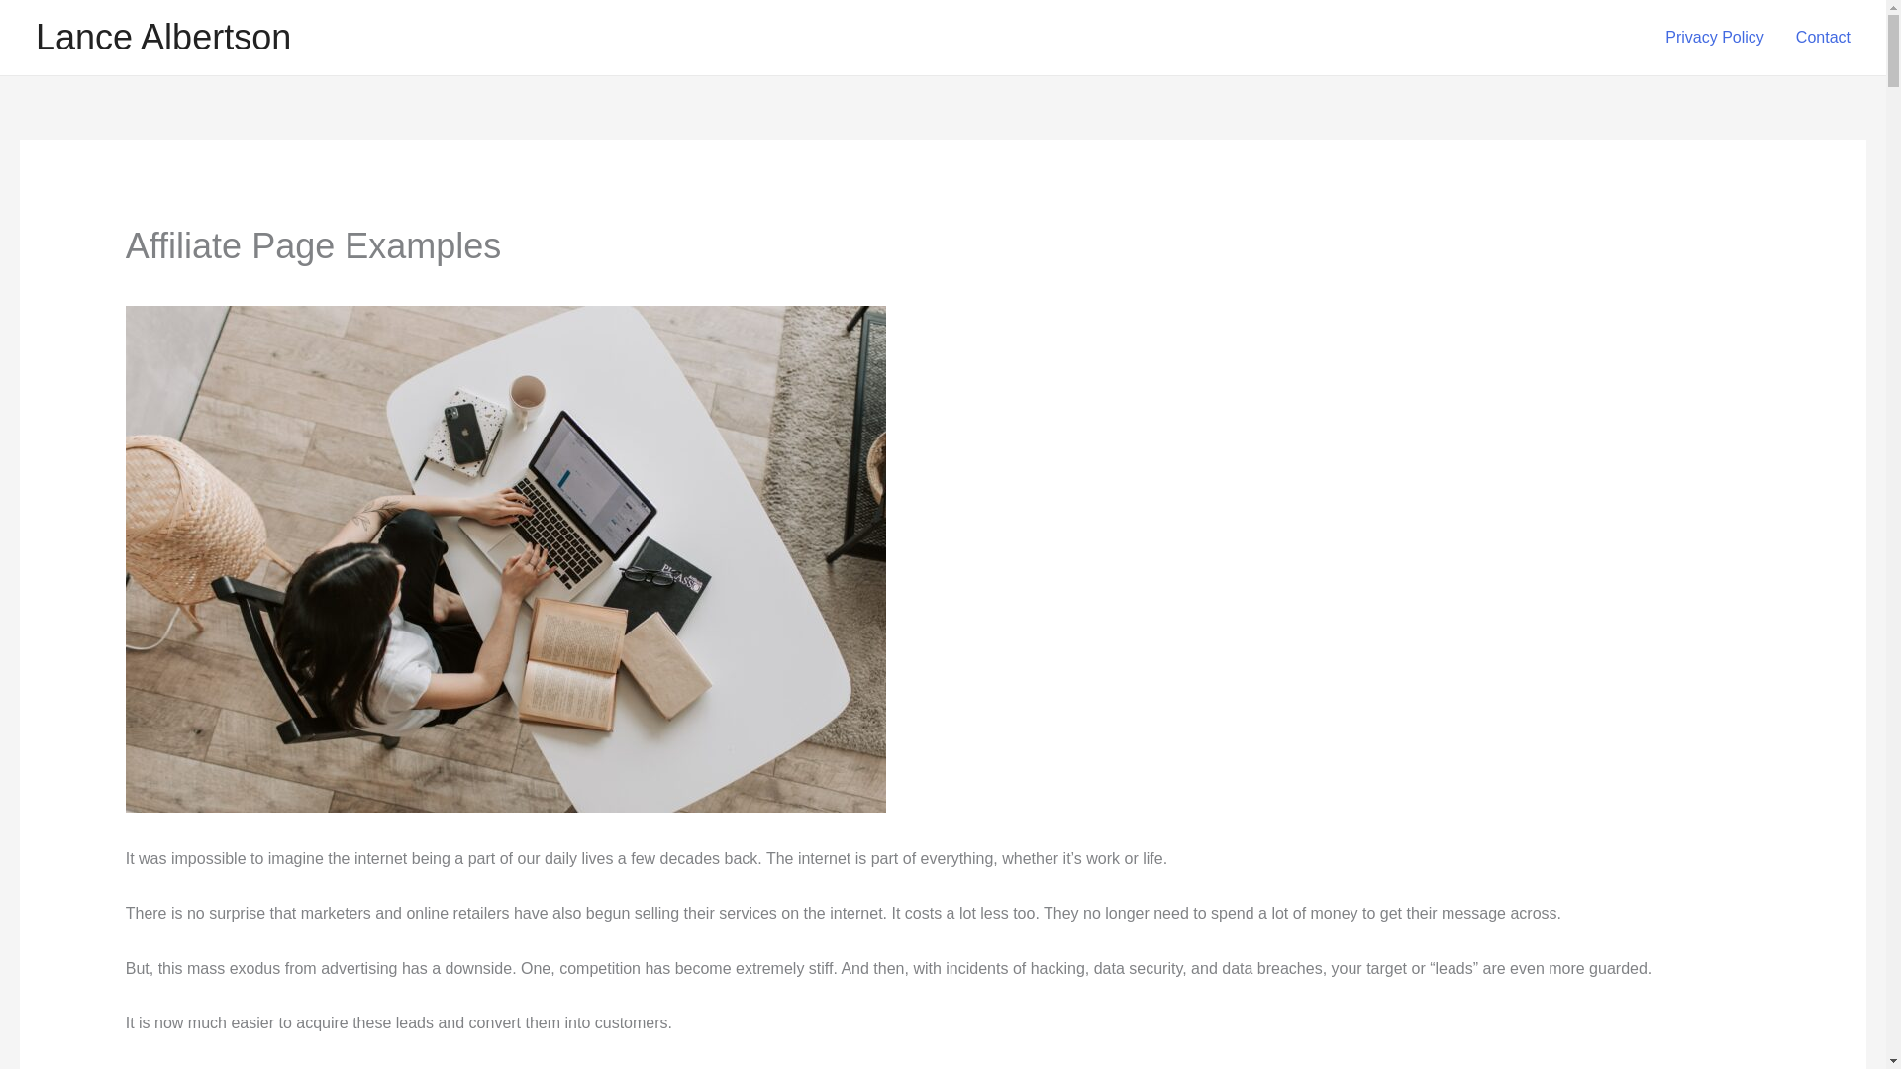 This screenshot has height=1069, width=1901. I want to click on Lance Albertson, so click(162, 38).